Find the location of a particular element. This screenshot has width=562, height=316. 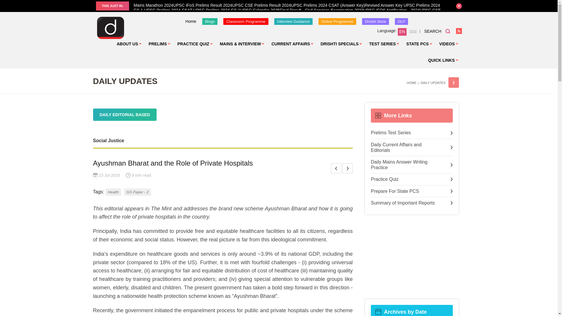

UPSC Prelims 2024 GS 1 is located at coordinates (216, 10).